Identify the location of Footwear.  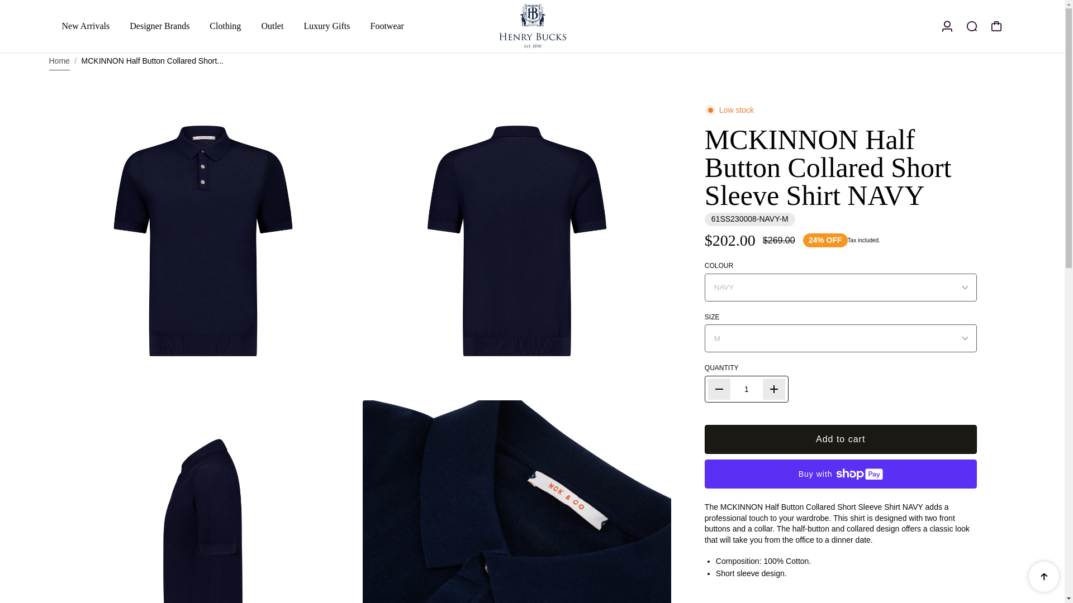
(387, 26).